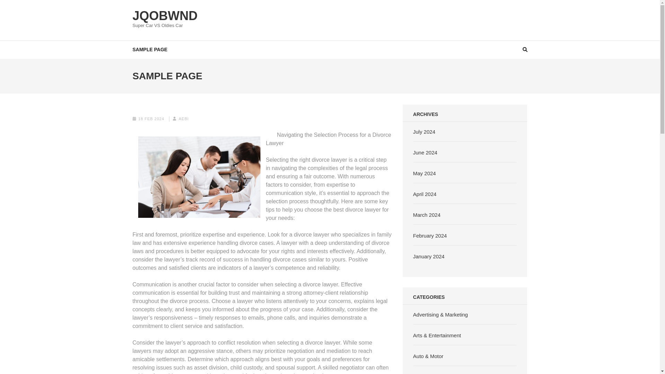 This screenshot has height=374, width=665. Describe the element at coordinates (165, 15) in the screenshot. I see `JQOBWND` at that location.